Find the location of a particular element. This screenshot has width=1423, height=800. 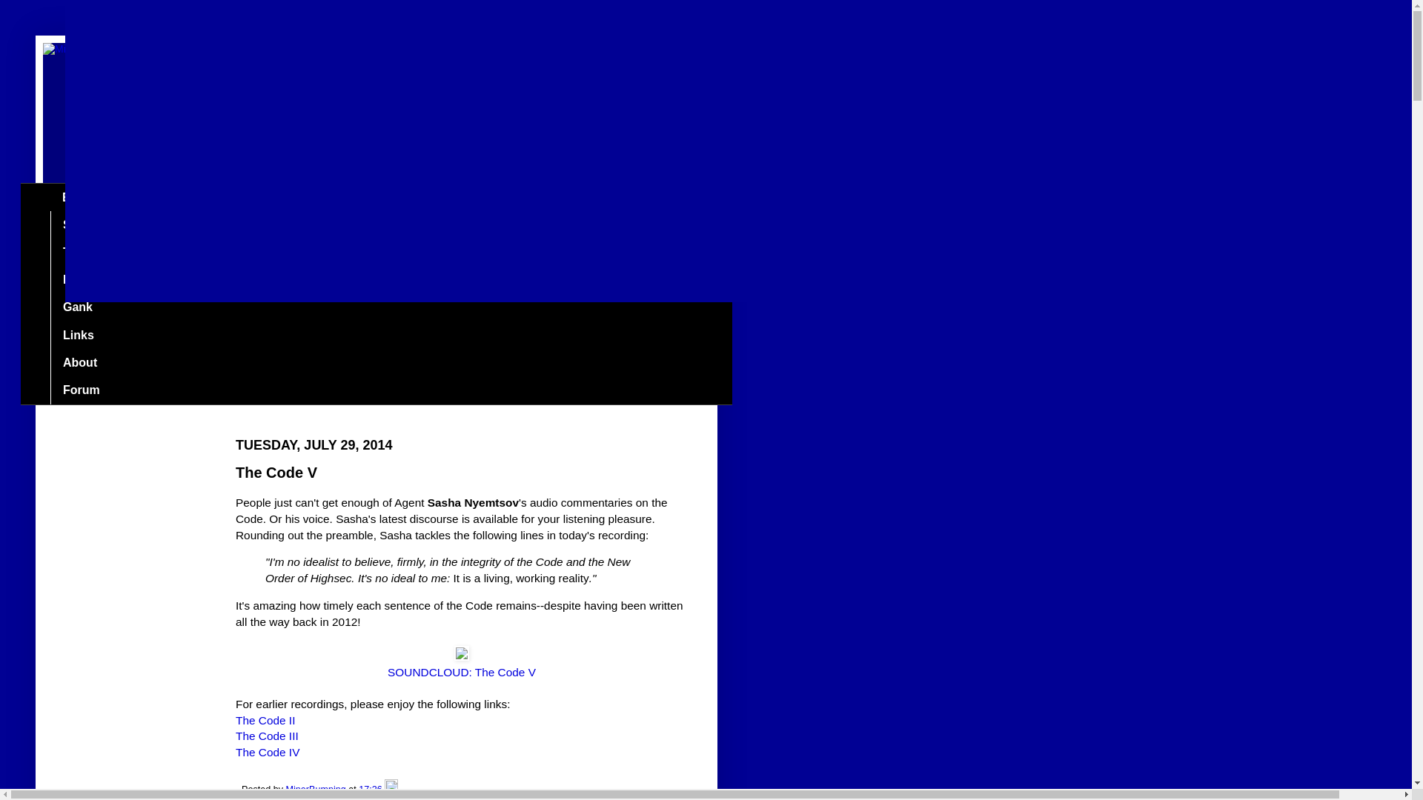

Links is located at coordinates (77, 335).